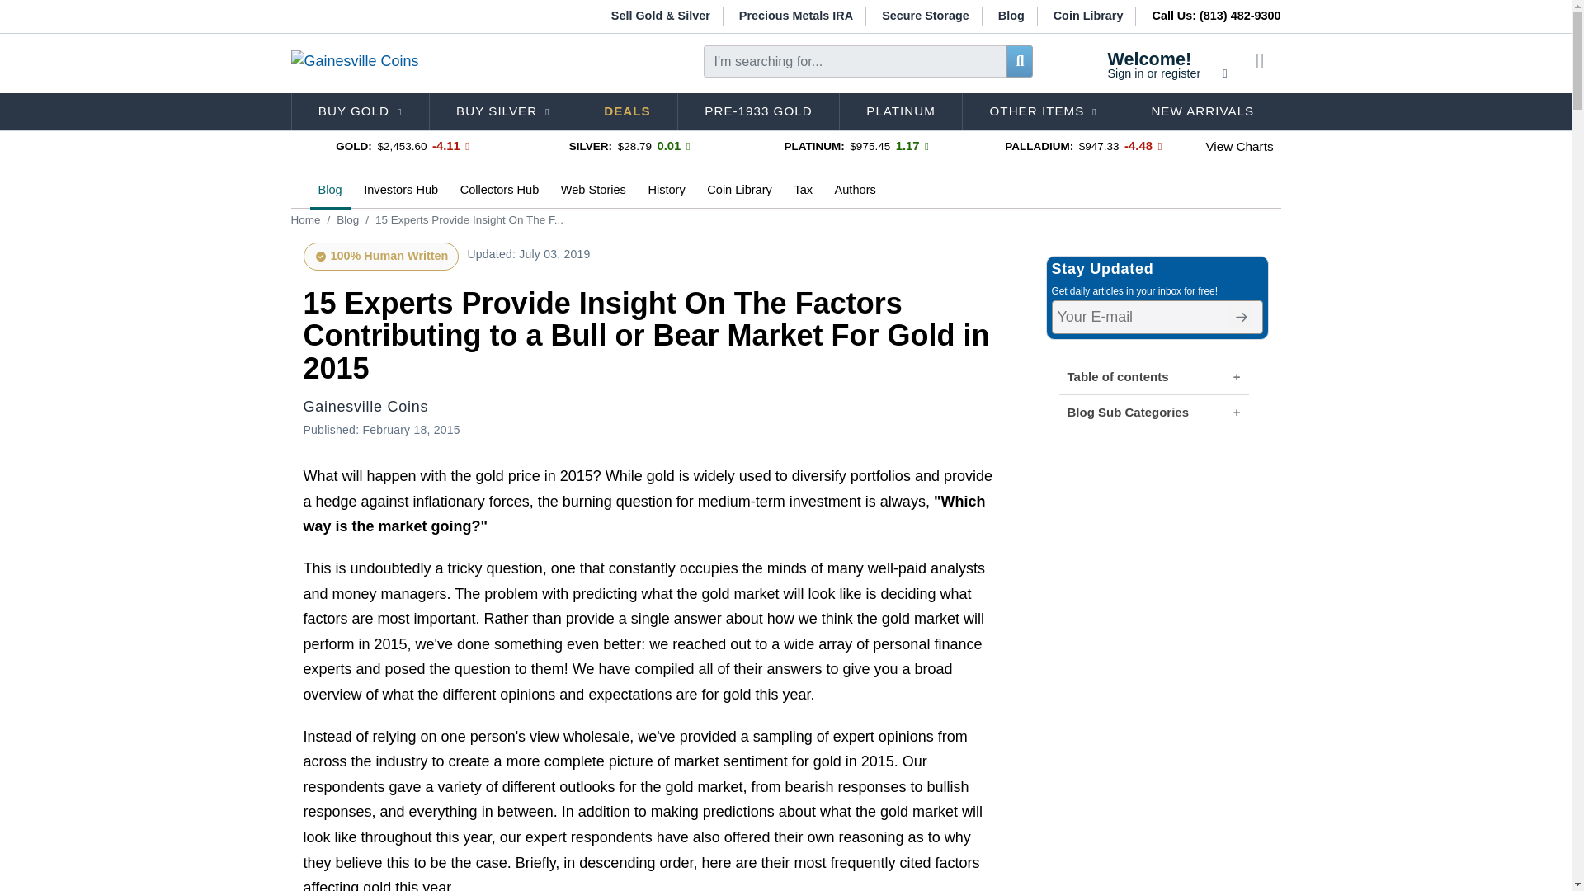 The height and width of the screenshot is (891, 1584). Describe the element at coordinates (1089, 16) in the screenshot. I see `Coin Library` at that location.